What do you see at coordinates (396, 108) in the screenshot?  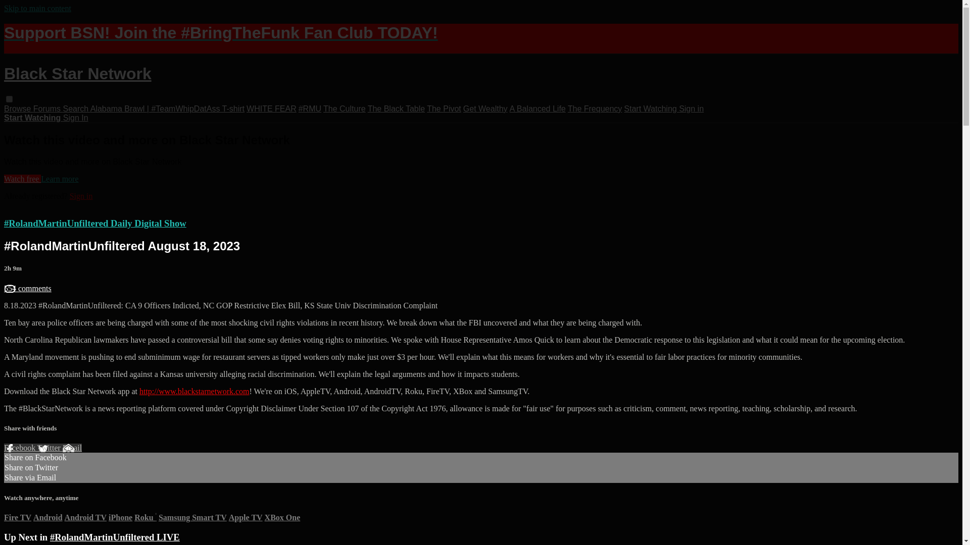 I see `The Black Table` at bounding box center [396, 108].